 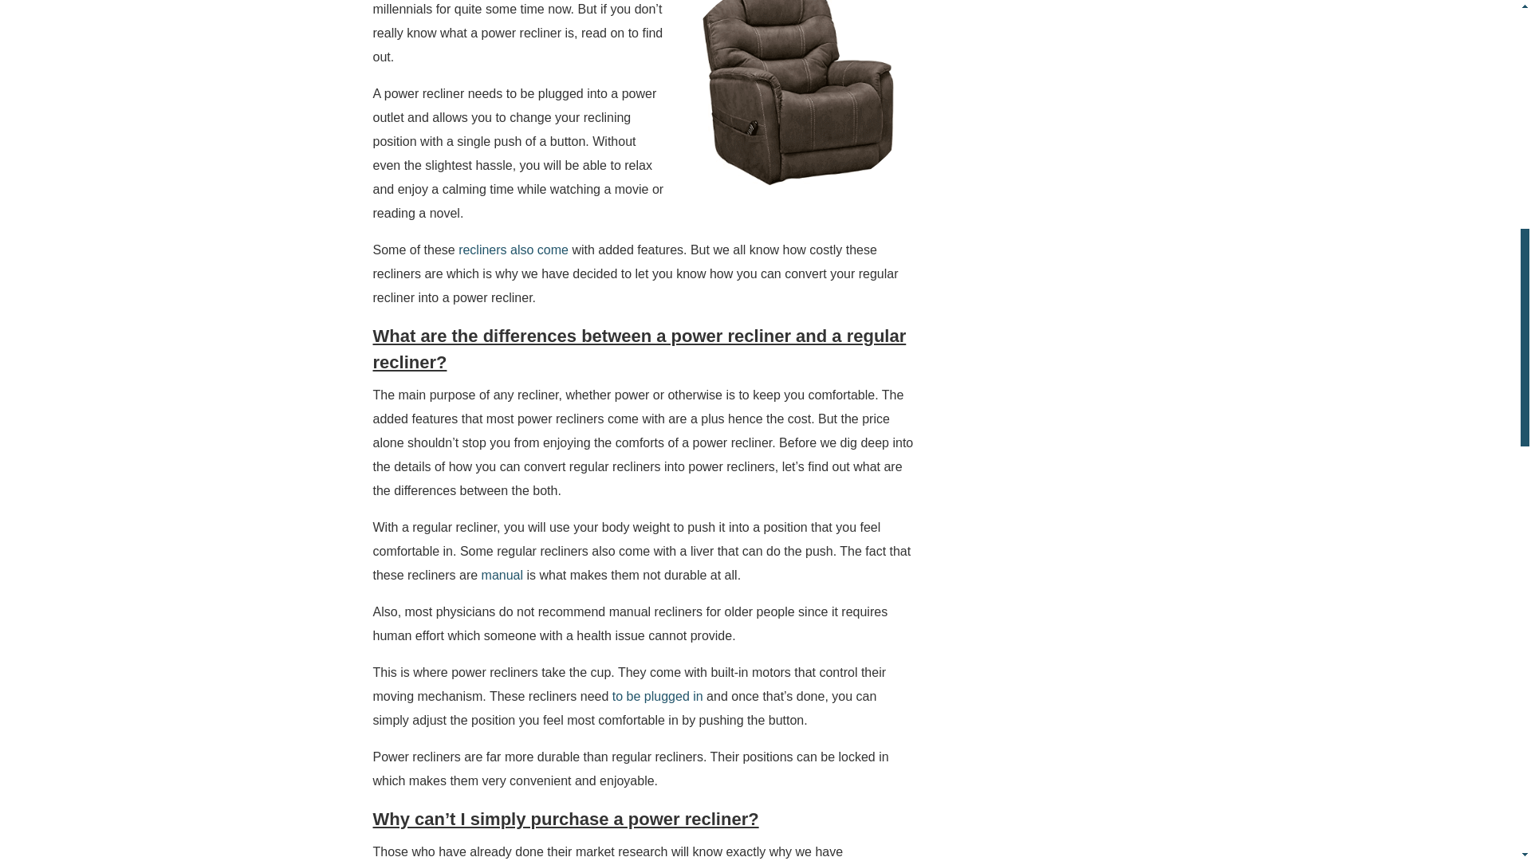 I want to click on recliners also come, so click(x=513, y=249).